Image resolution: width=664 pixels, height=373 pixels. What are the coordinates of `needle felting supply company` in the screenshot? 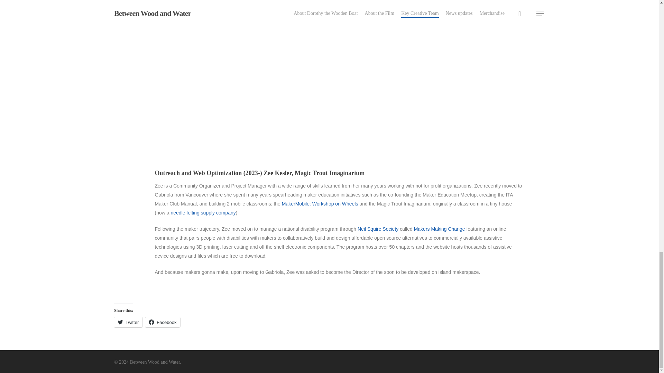 It's located at (202, 213).